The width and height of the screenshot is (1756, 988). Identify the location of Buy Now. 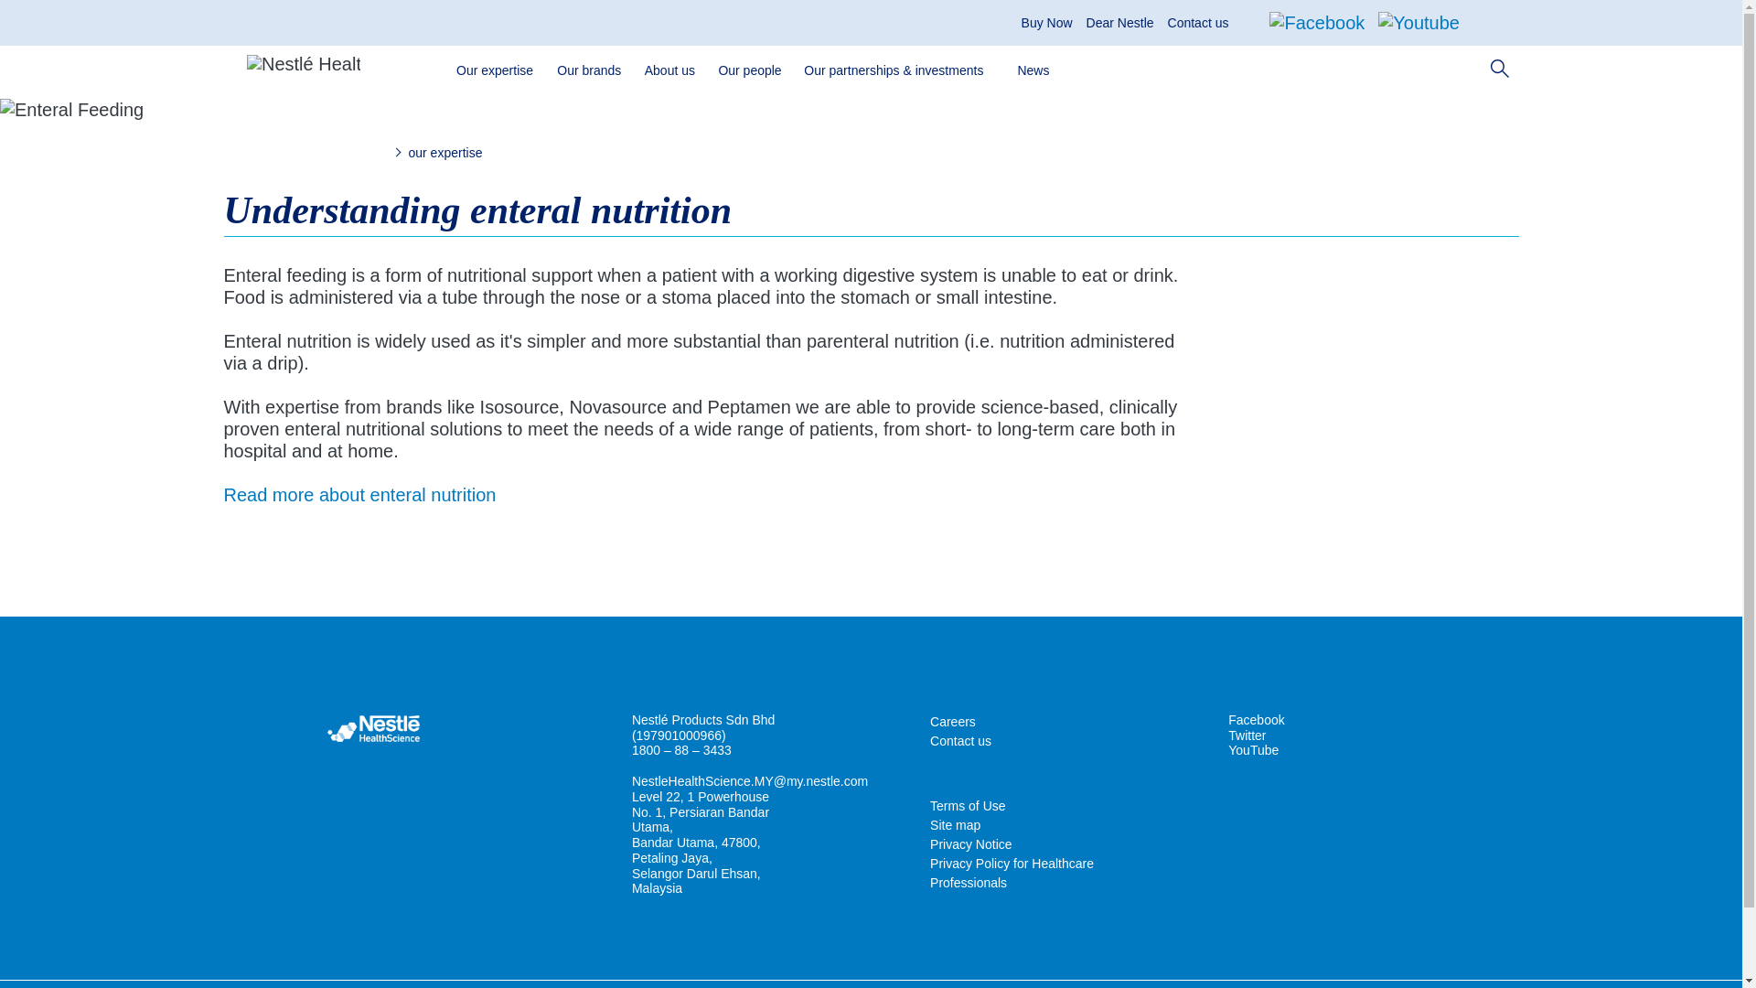
(1047, 23).